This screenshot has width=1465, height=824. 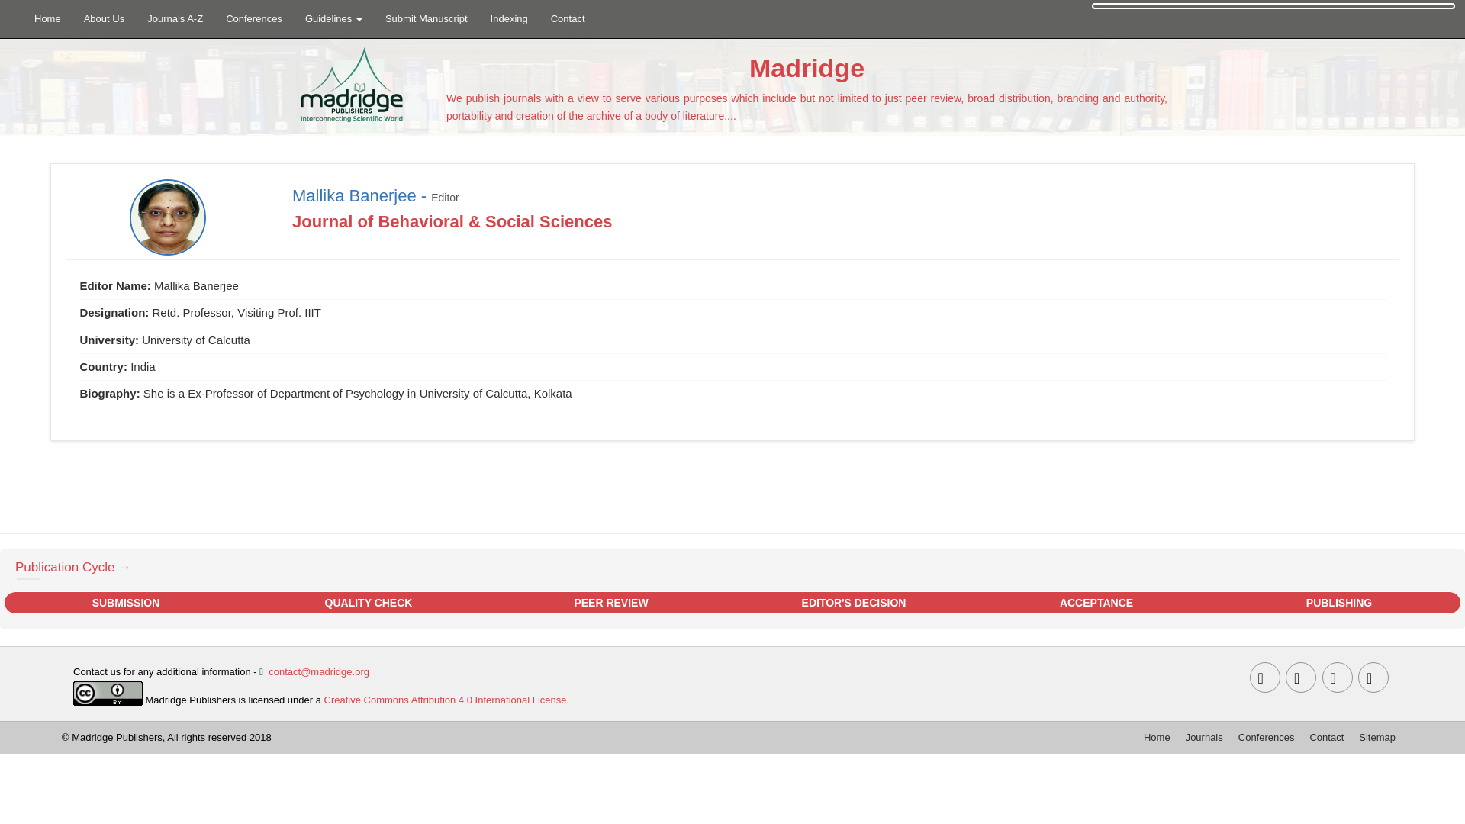 What do you see at coordinates (446, 700) in the screenshot?
I see `Creative Commons Attribution 4.0 International License` at bounding box center [446, 700].